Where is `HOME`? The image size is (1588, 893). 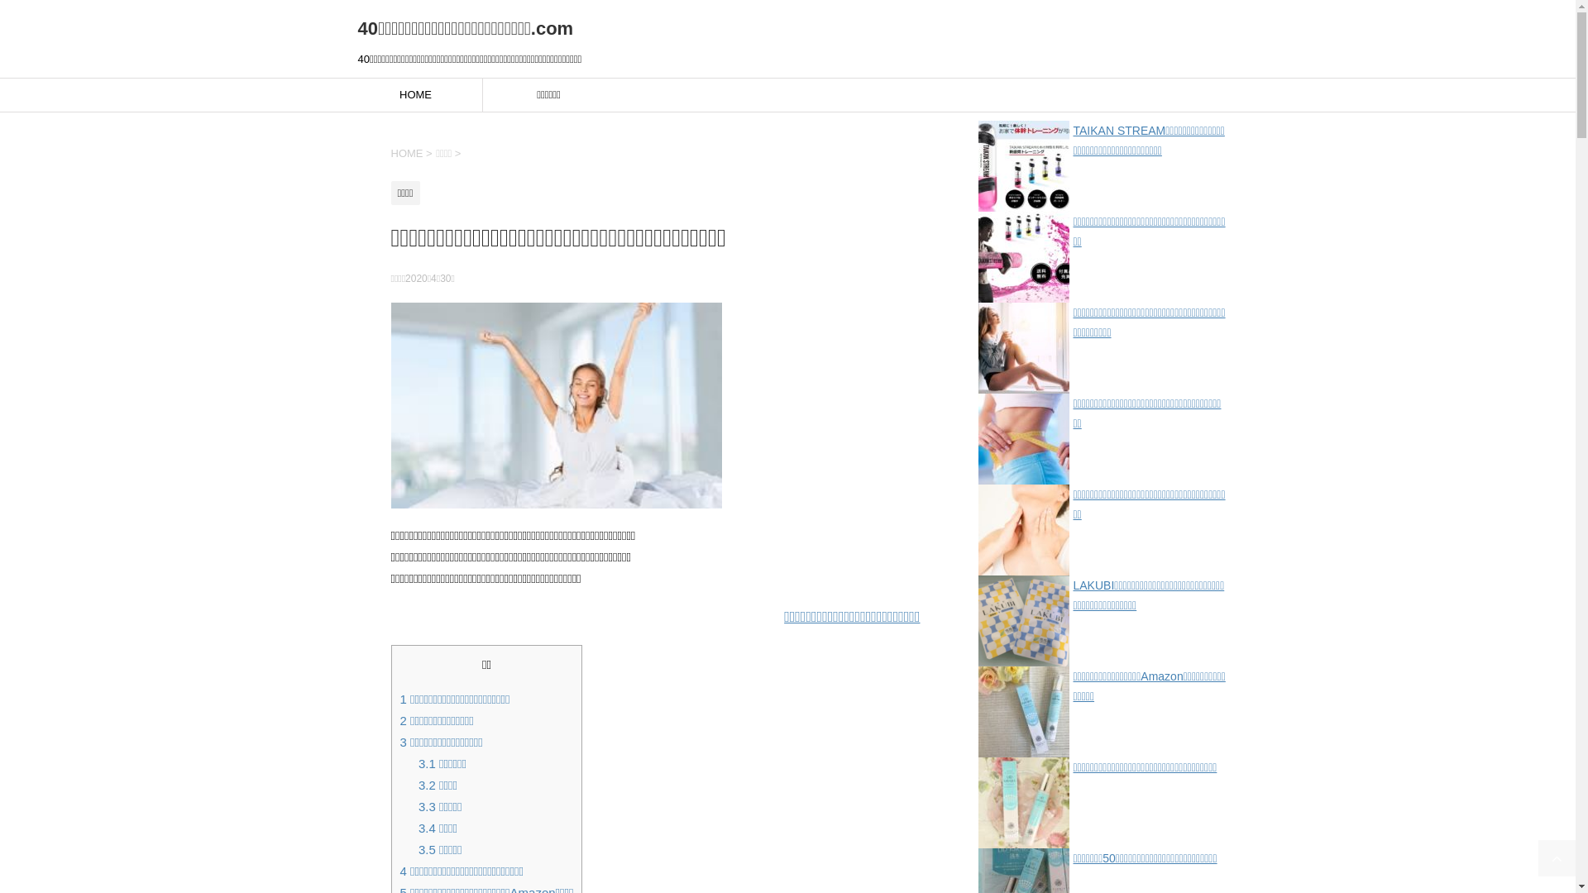
HOME is located at coordinates (407, 154).